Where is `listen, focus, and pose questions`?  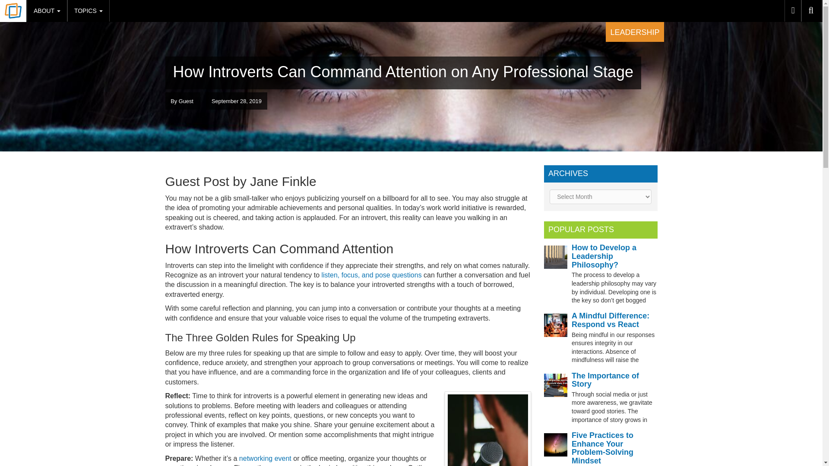
listen, focus, and pose questions is located at coordinates (371, 274).